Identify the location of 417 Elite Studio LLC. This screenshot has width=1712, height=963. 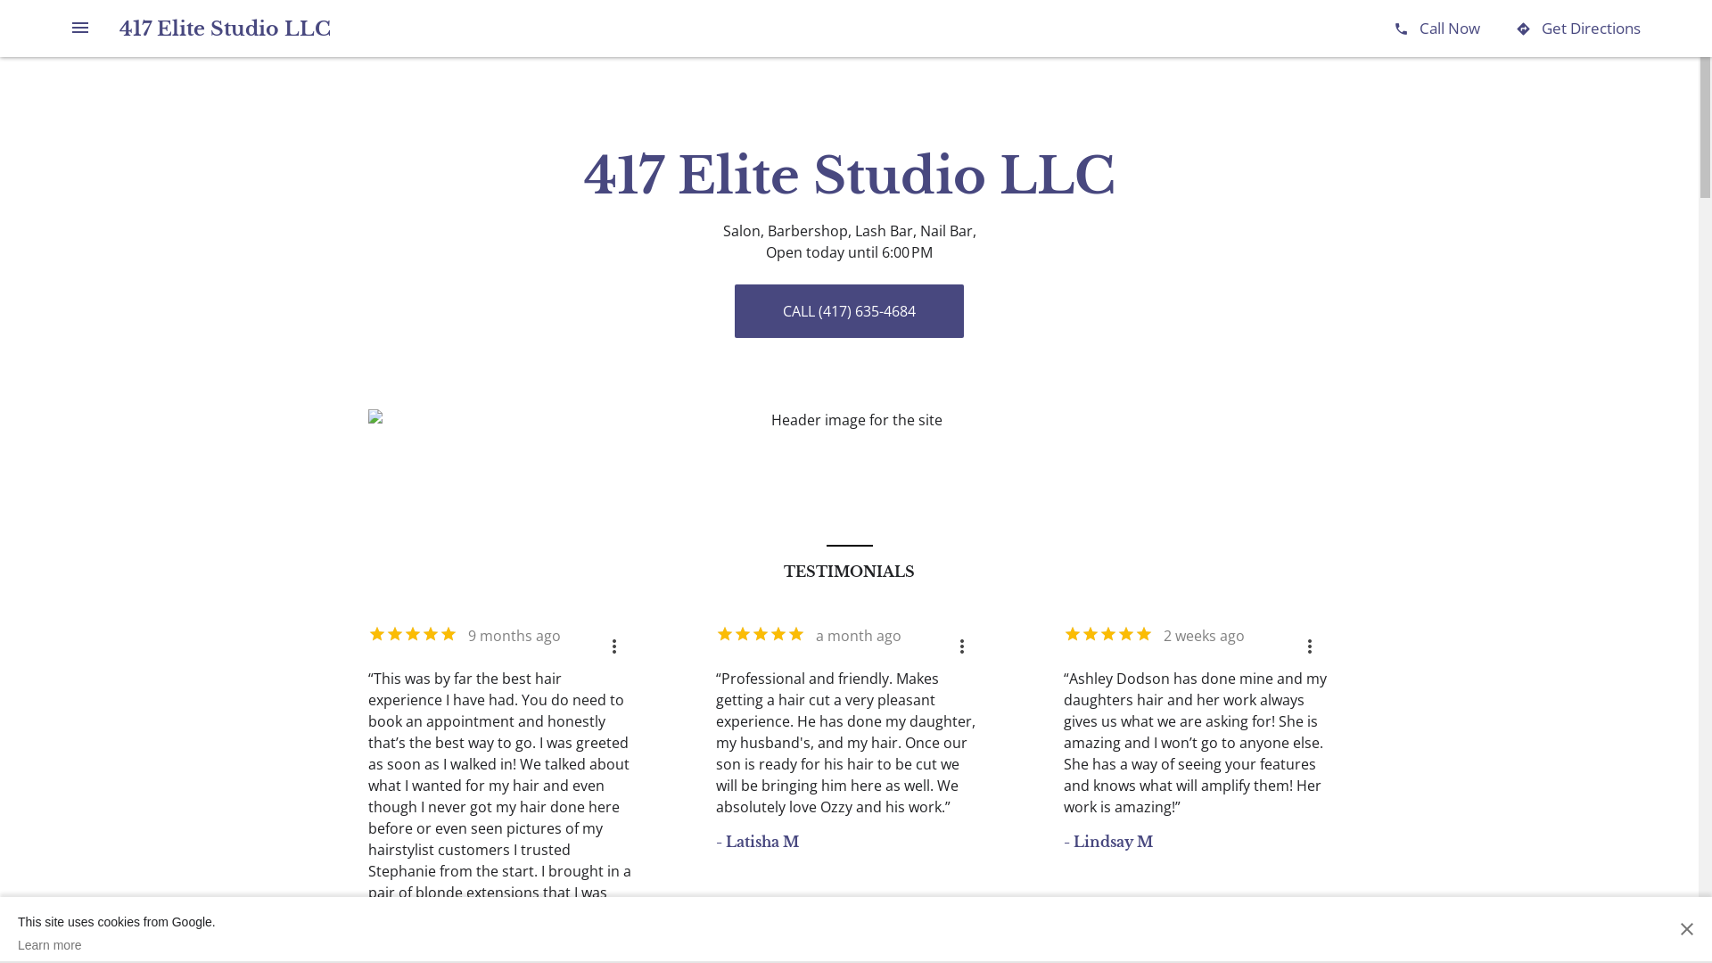
(225, 29).